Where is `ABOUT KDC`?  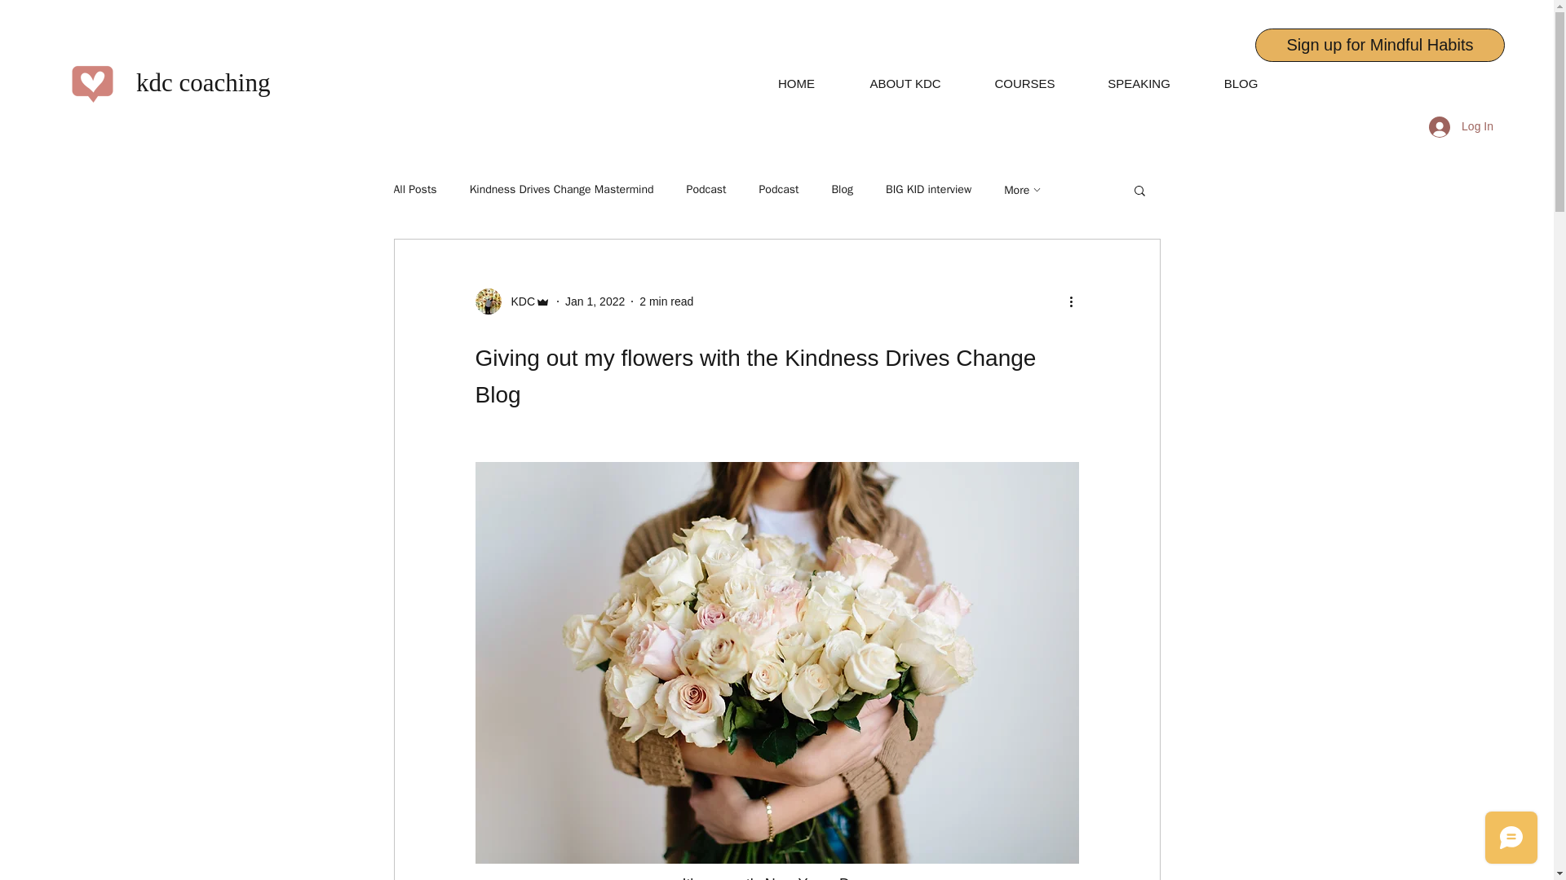 ABOUT KDC is located at coordinates (905, 83).